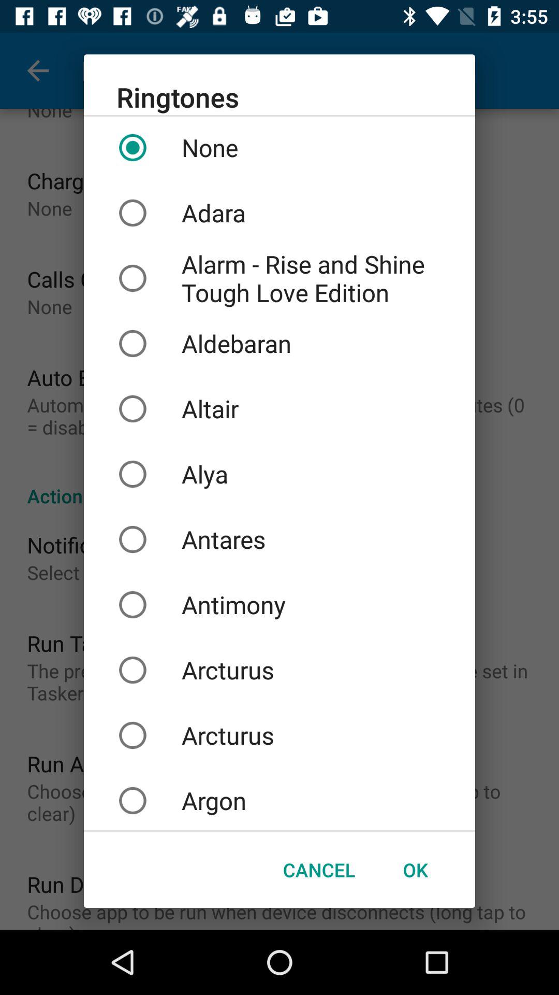 This screenshot has height=995, width=559. I want to click on click ok at the bottom right corner, so click(415, 870).